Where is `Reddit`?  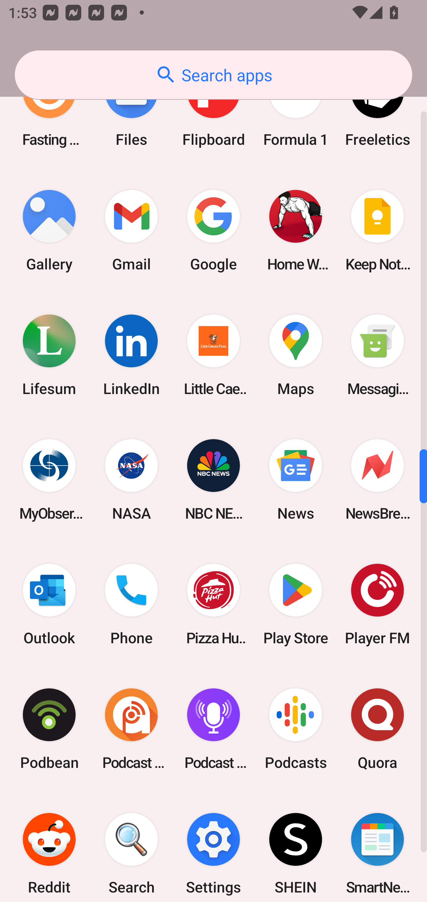 Reddit is located at coordinates (49, 847).